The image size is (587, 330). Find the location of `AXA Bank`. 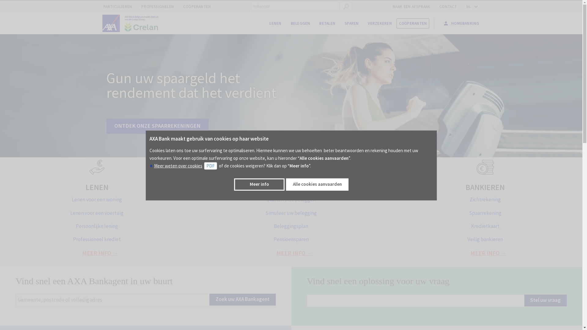

AXA Bank is located at coordinates (133, 24).